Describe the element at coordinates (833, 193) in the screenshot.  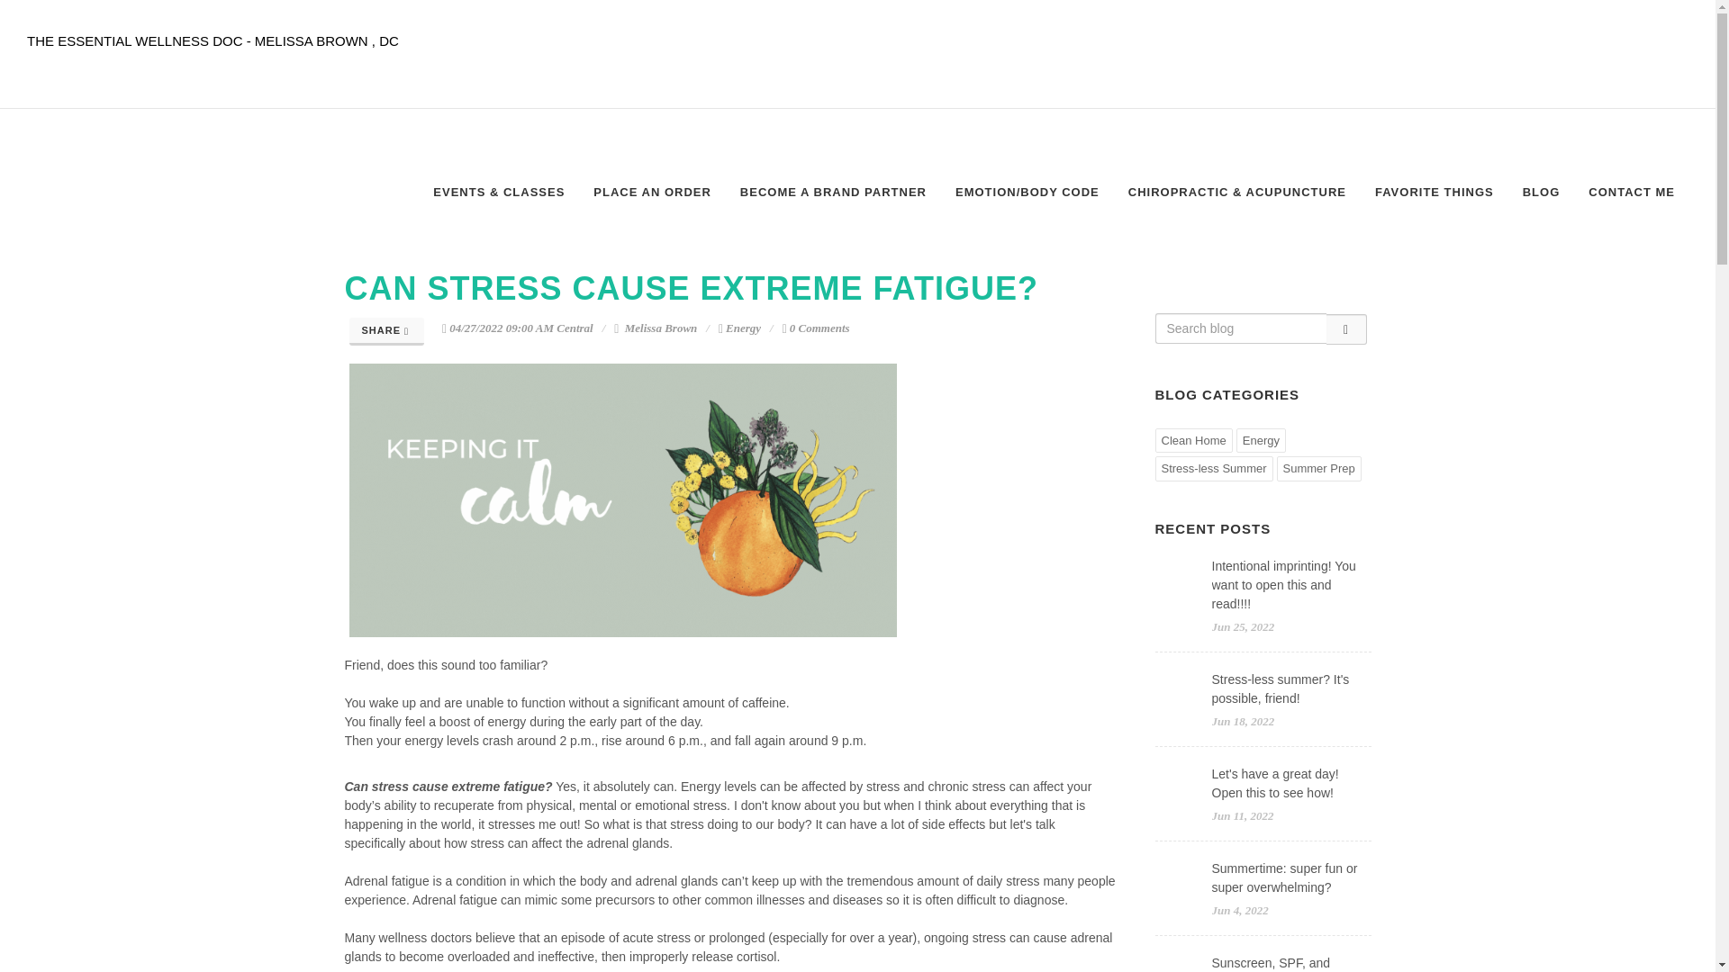
I see `BECOME A BRAND PARTNER` at that location.